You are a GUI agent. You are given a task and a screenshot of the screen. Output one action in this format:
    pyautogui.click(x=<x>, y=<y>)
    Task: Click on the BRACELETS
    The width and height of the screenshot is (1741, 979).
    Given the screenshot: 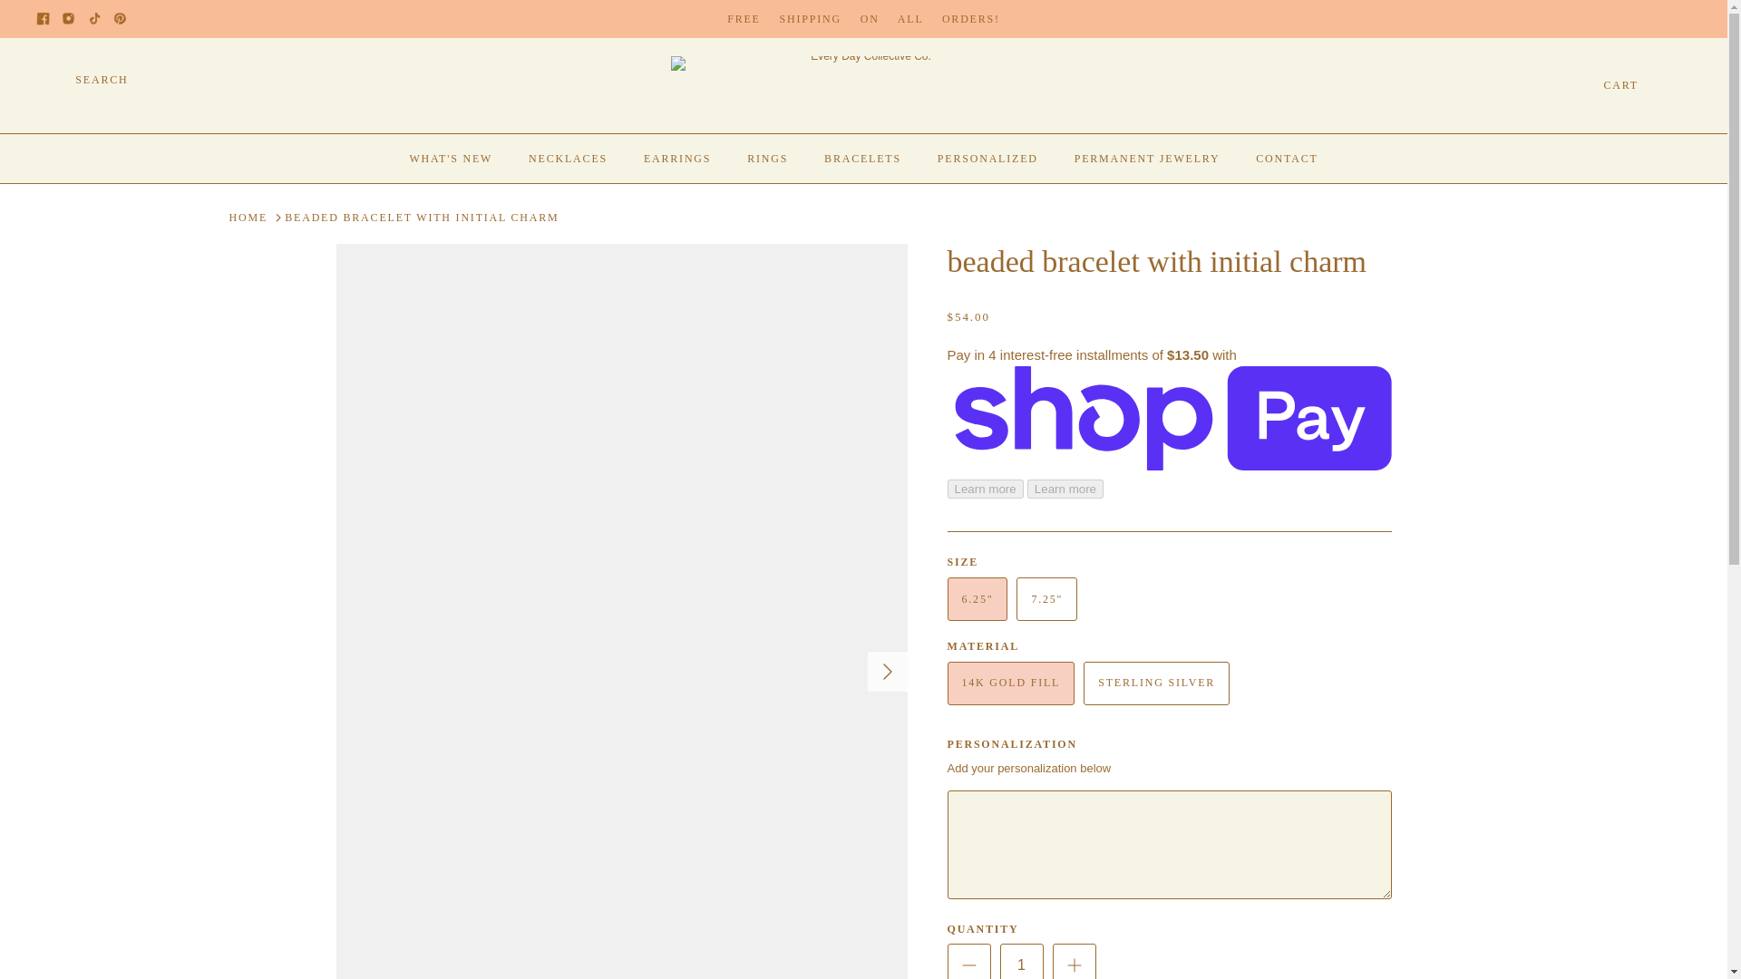 What is the action you would take?
    pyautogui.click(x=861, y=158)
    